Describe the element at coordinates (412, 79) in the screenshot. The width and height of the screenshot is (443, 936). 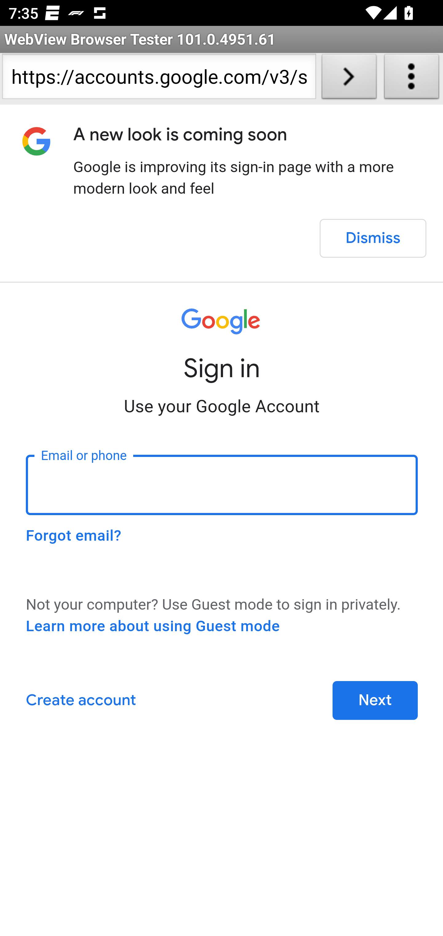
I see `About WebView` at that location.